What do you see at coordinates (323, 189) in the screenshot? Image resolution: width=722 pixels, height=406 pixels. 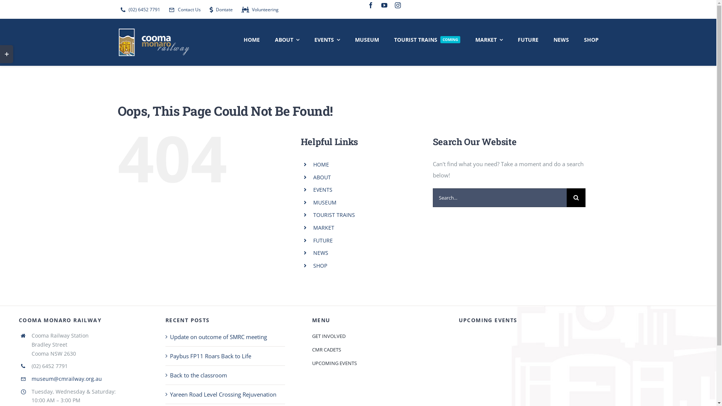 I see `EVENTS` at bounding box center [323, 189].